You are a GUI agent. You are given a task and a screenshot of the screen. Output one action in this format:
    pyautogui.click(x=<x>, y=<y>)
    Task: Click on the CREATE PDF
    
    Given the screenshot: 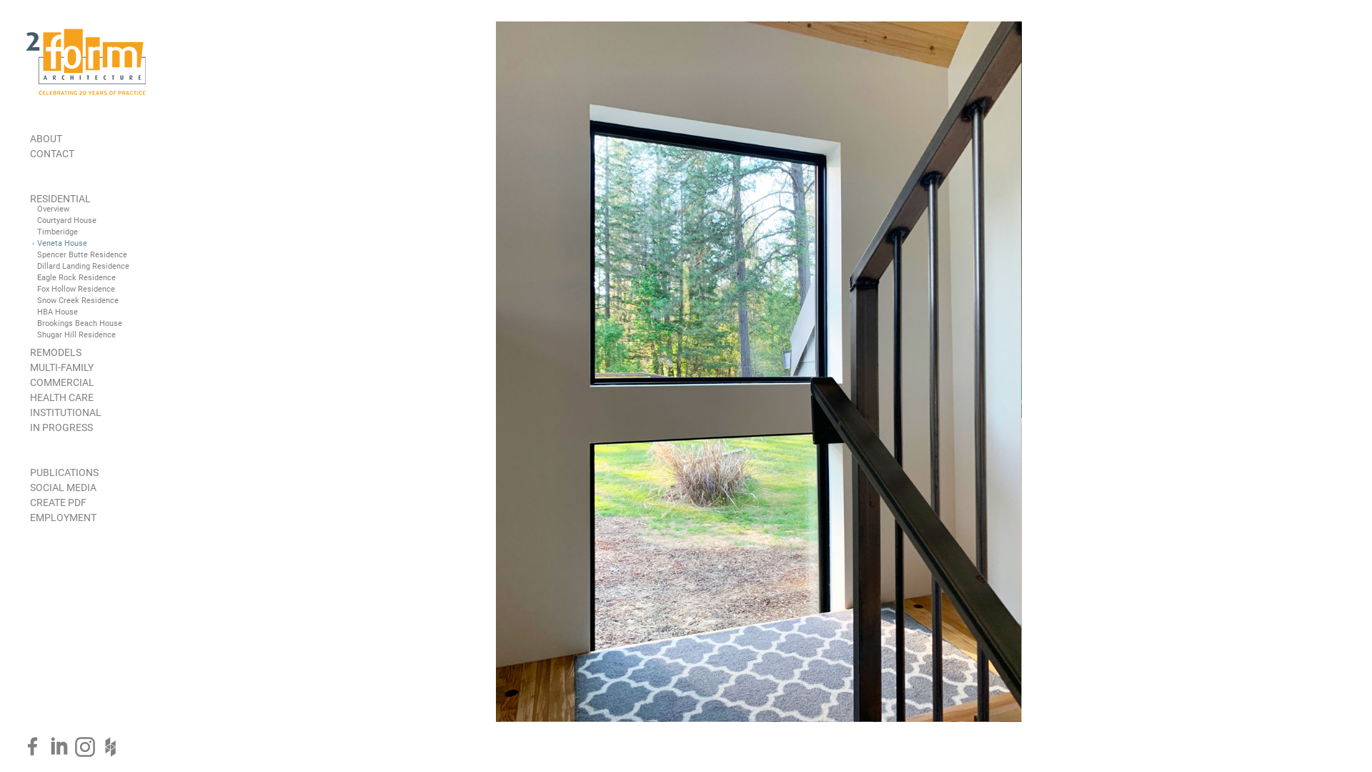 What is the action you would take?
    pyautogui.click(x=59, y=503)
    